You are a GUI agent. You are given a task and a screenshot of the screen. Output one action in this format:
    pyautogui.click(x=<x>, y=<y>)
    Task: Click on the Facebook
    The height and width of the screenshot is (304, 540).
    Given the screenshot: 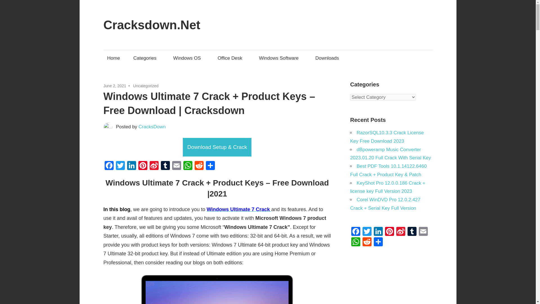 What is the action you would take?
    pyautogui.click(x=109, y=166)
    